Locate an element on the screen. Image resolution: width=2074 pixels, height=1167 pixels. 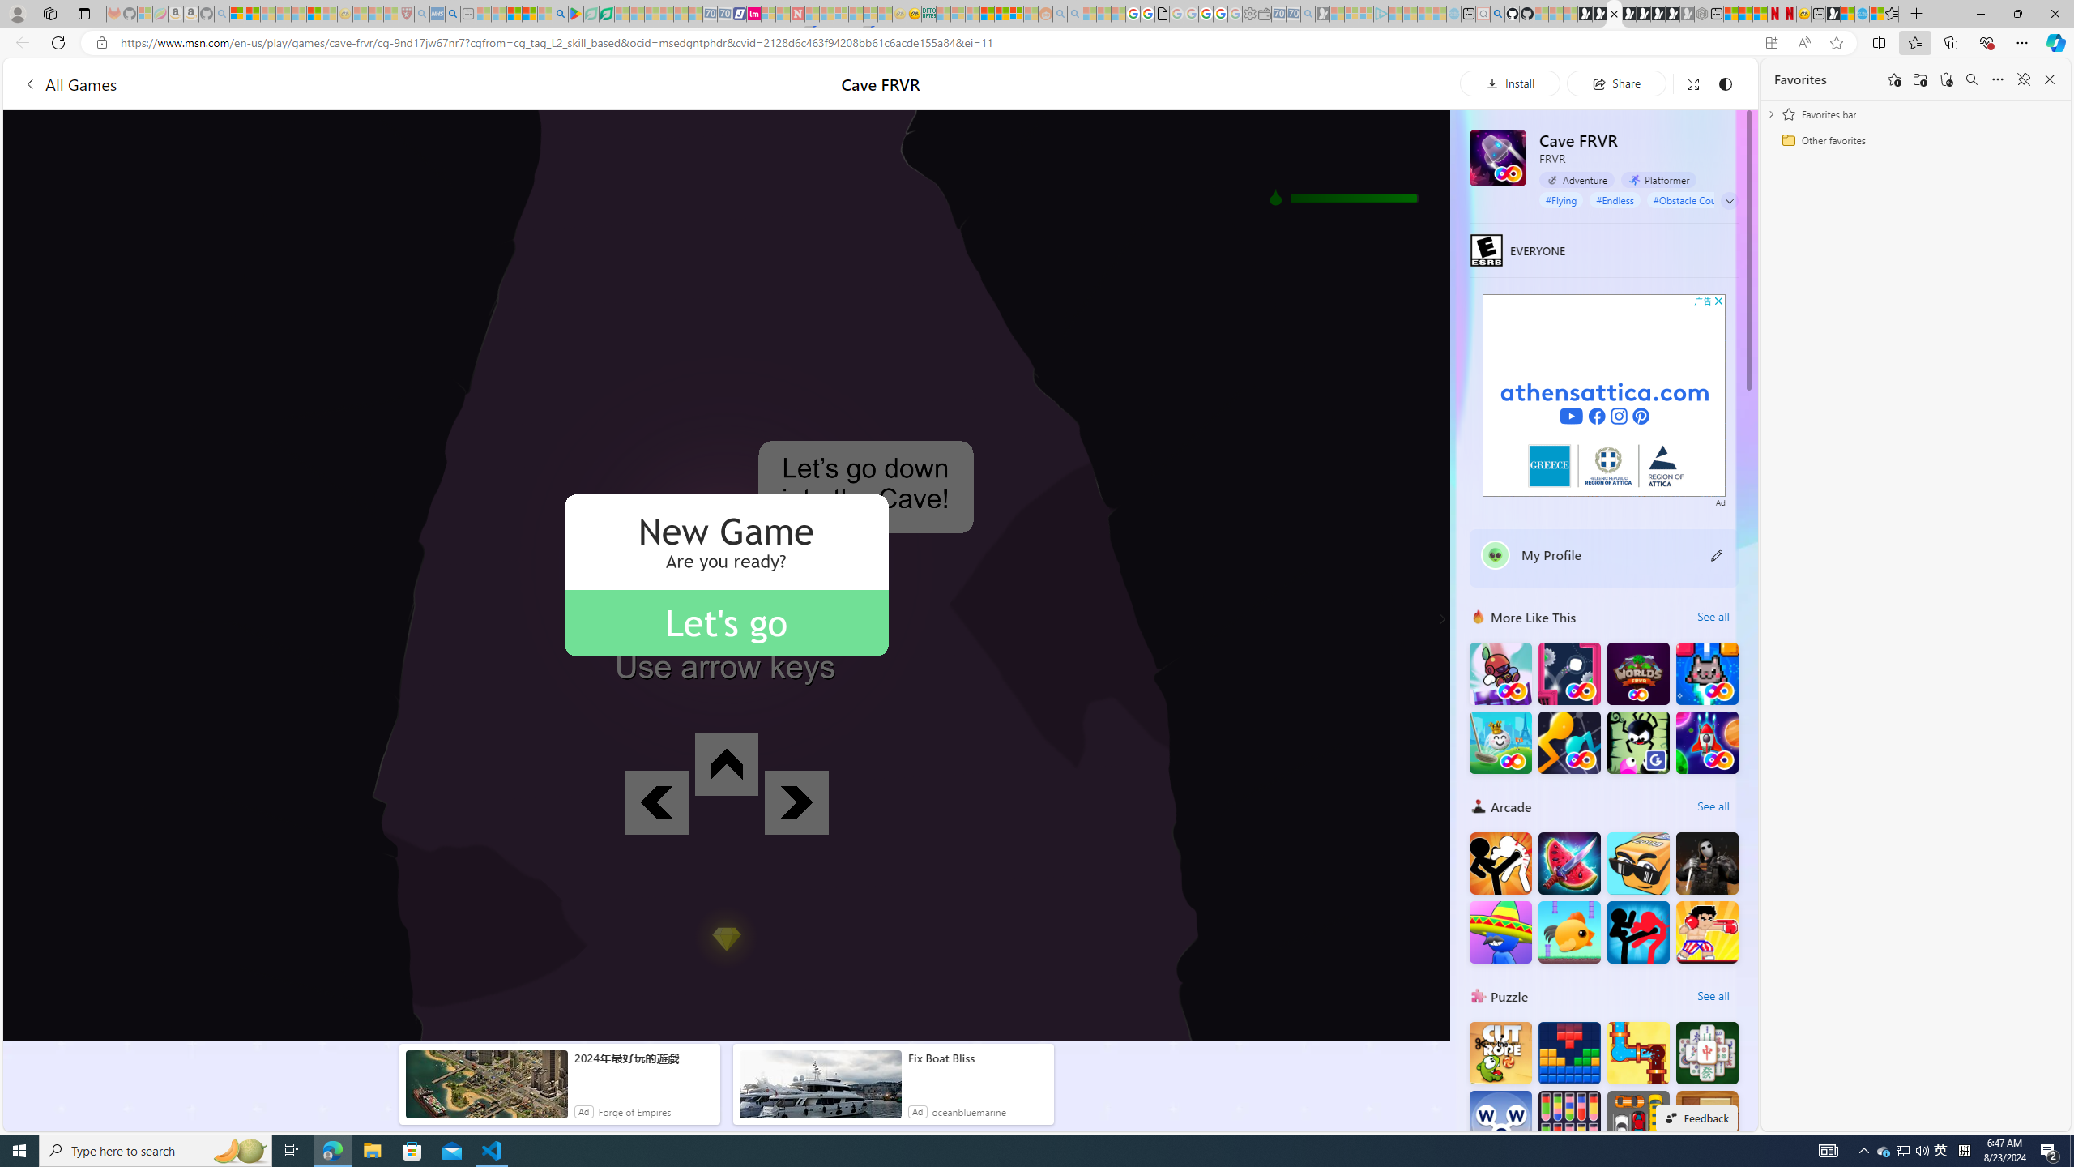
Worlds FRVR is located at coordinates (1638, 674).